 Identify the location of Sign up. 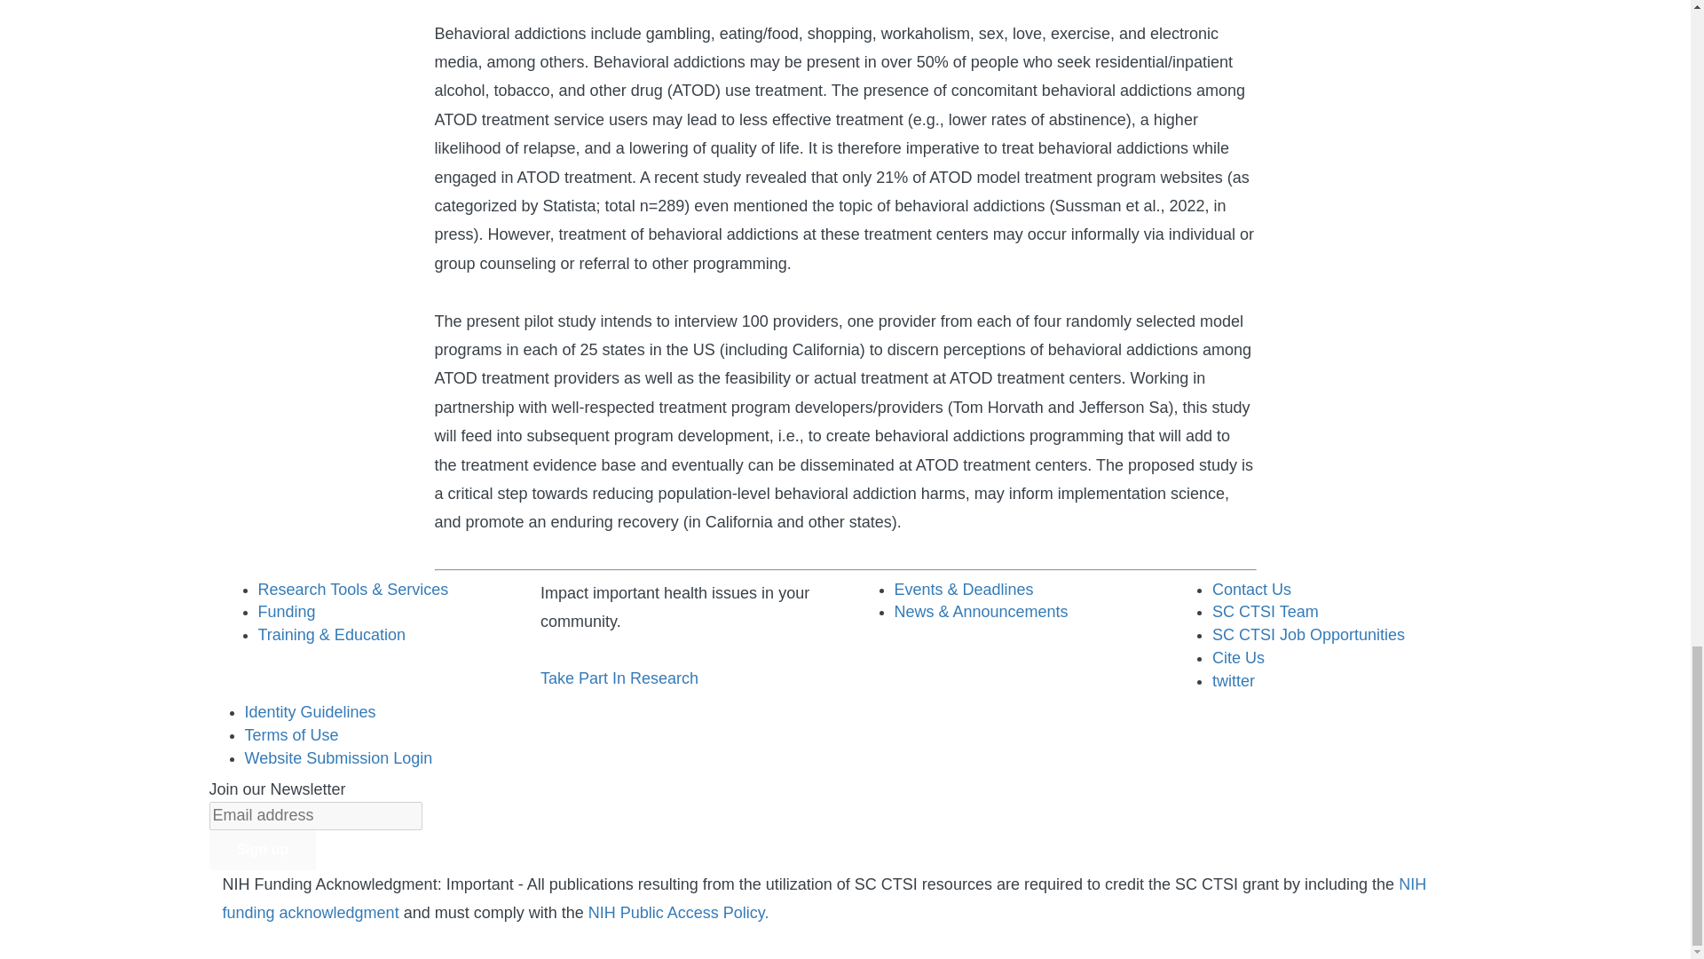
(263, 850).